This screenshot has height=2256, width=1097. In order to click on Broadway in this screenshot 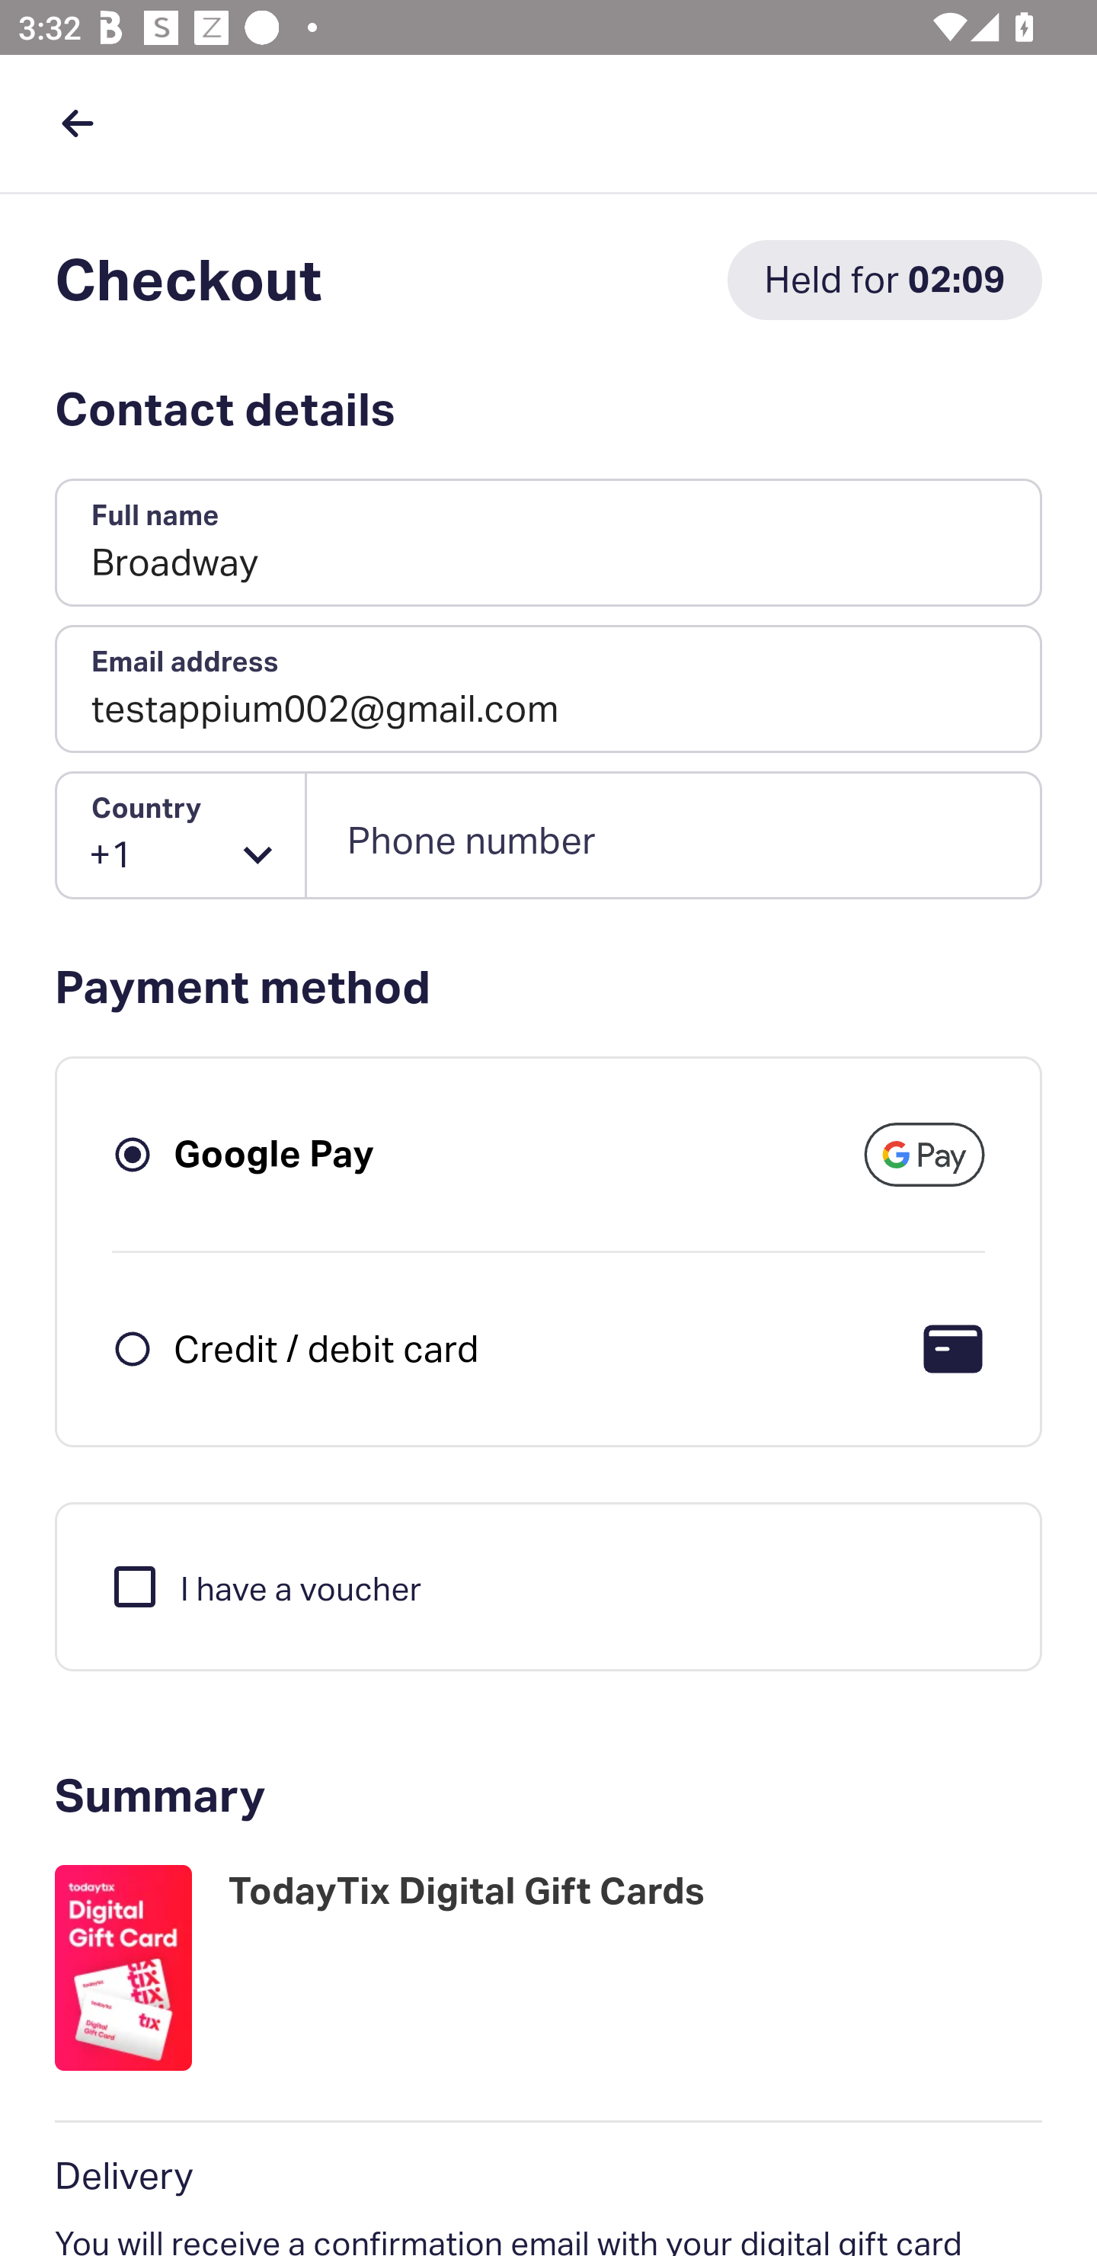, I will do `click(548, 543)`.